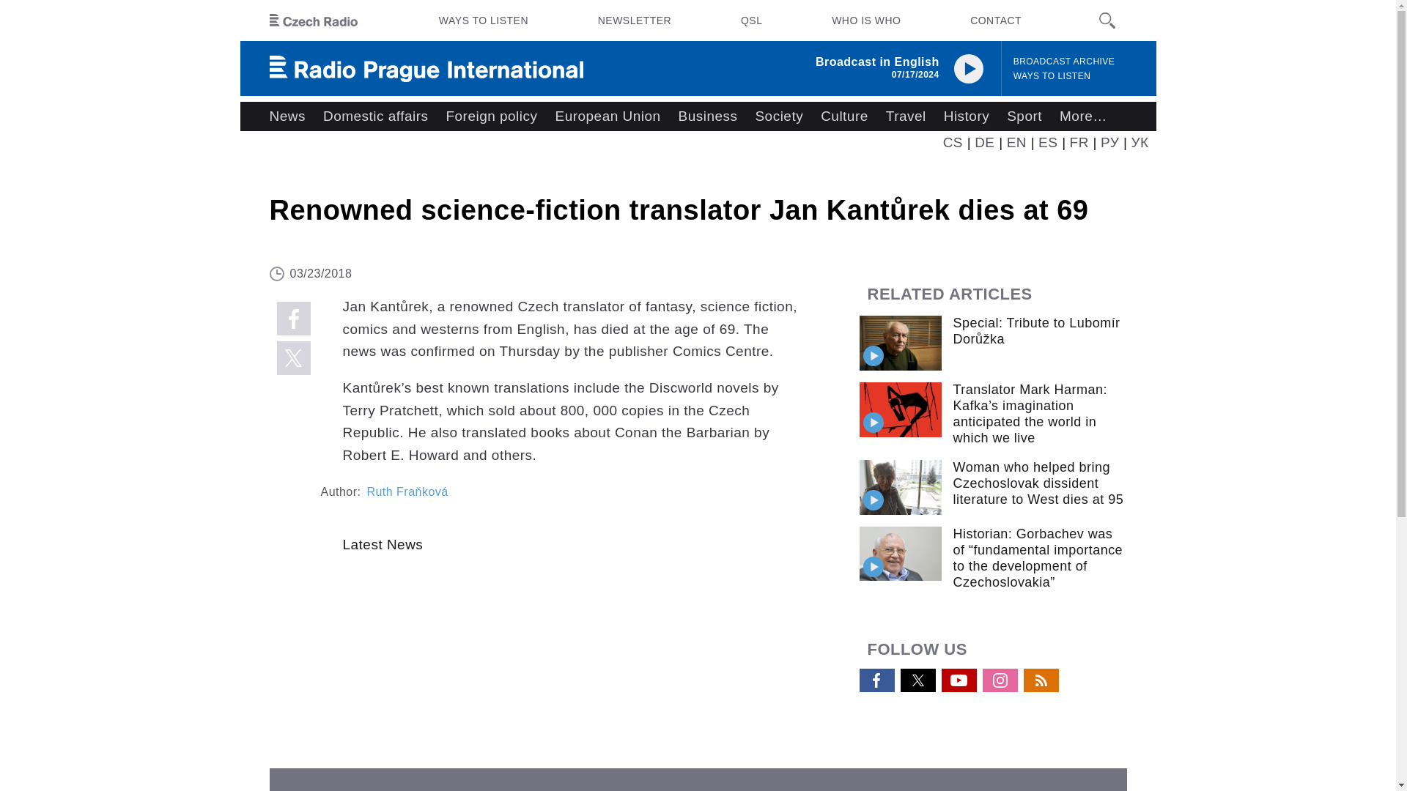  I want to click on WHO IS WHO, so click(866, 21).